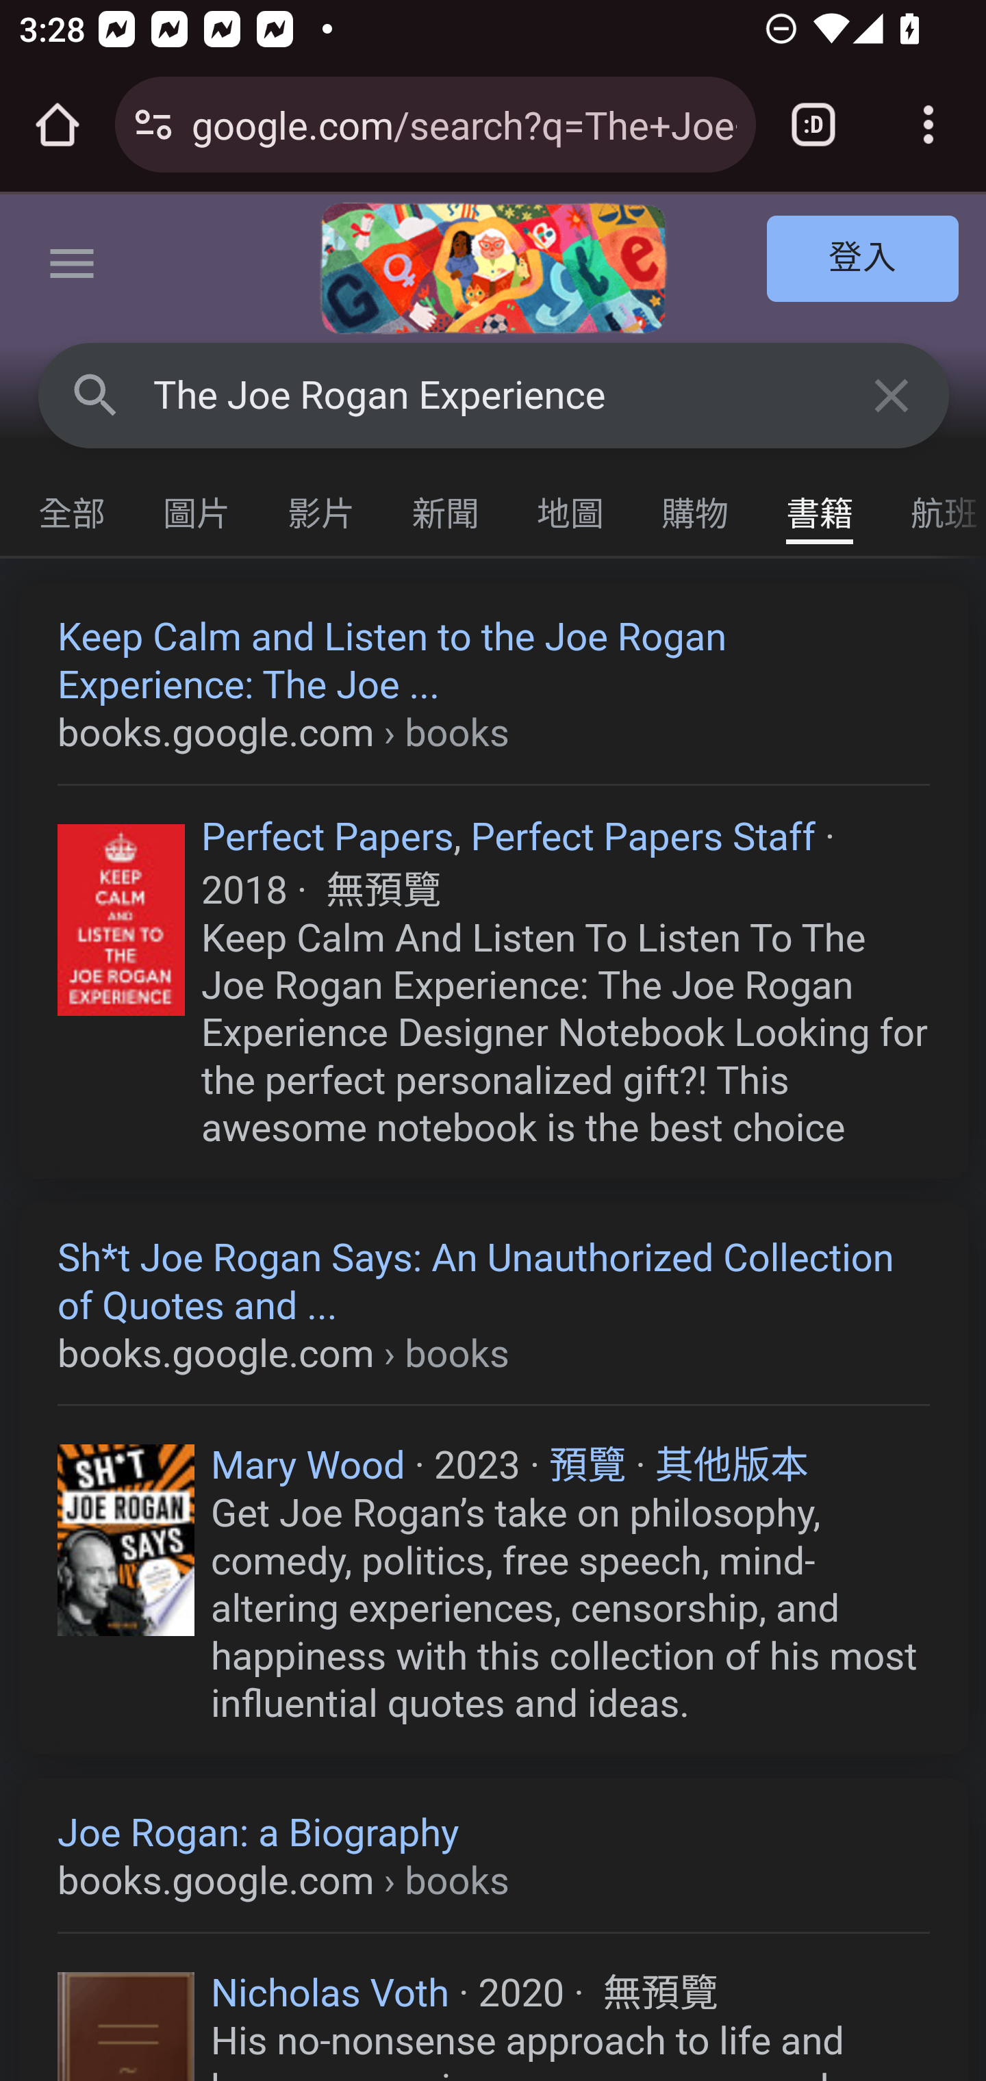  Describe the element at coordinates (731, 1466) in the screenshot. I see `其他版本` at that location.